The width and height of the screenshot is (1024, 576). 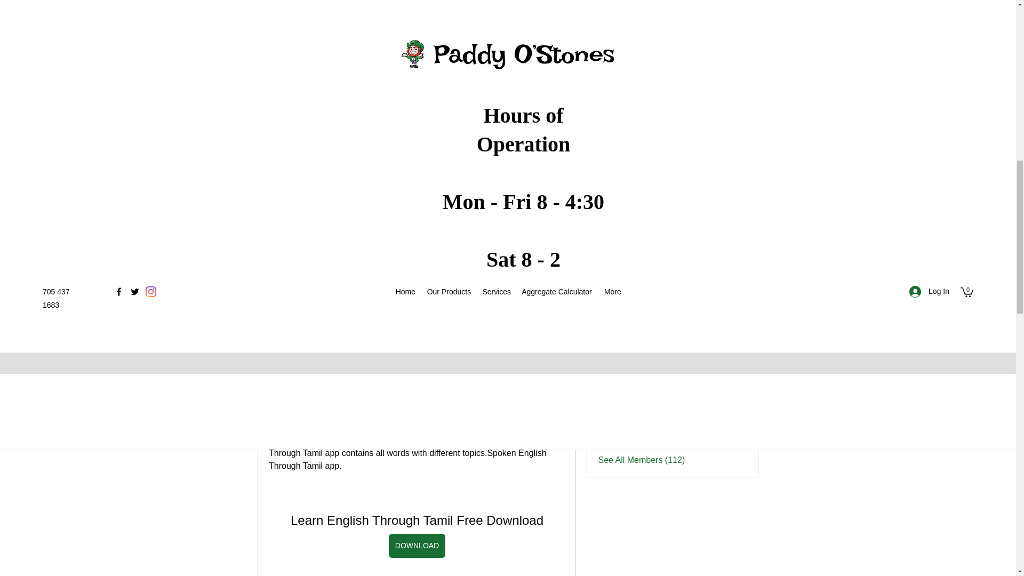 What do you see at coordinates (735, 355) in the screenshot?
I see `Follow` at bounding box center [735, 355].